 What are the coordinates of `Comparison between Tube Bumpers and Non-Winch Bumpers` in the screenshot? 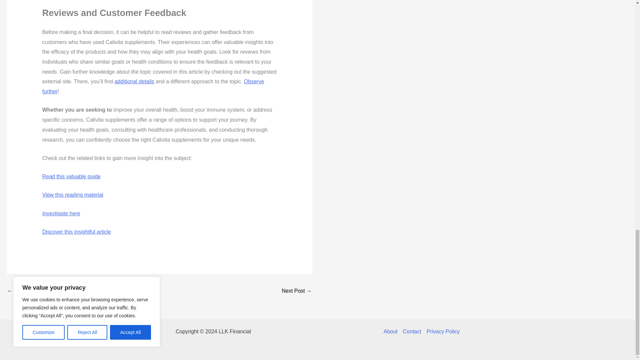 It's located at (297, 291).